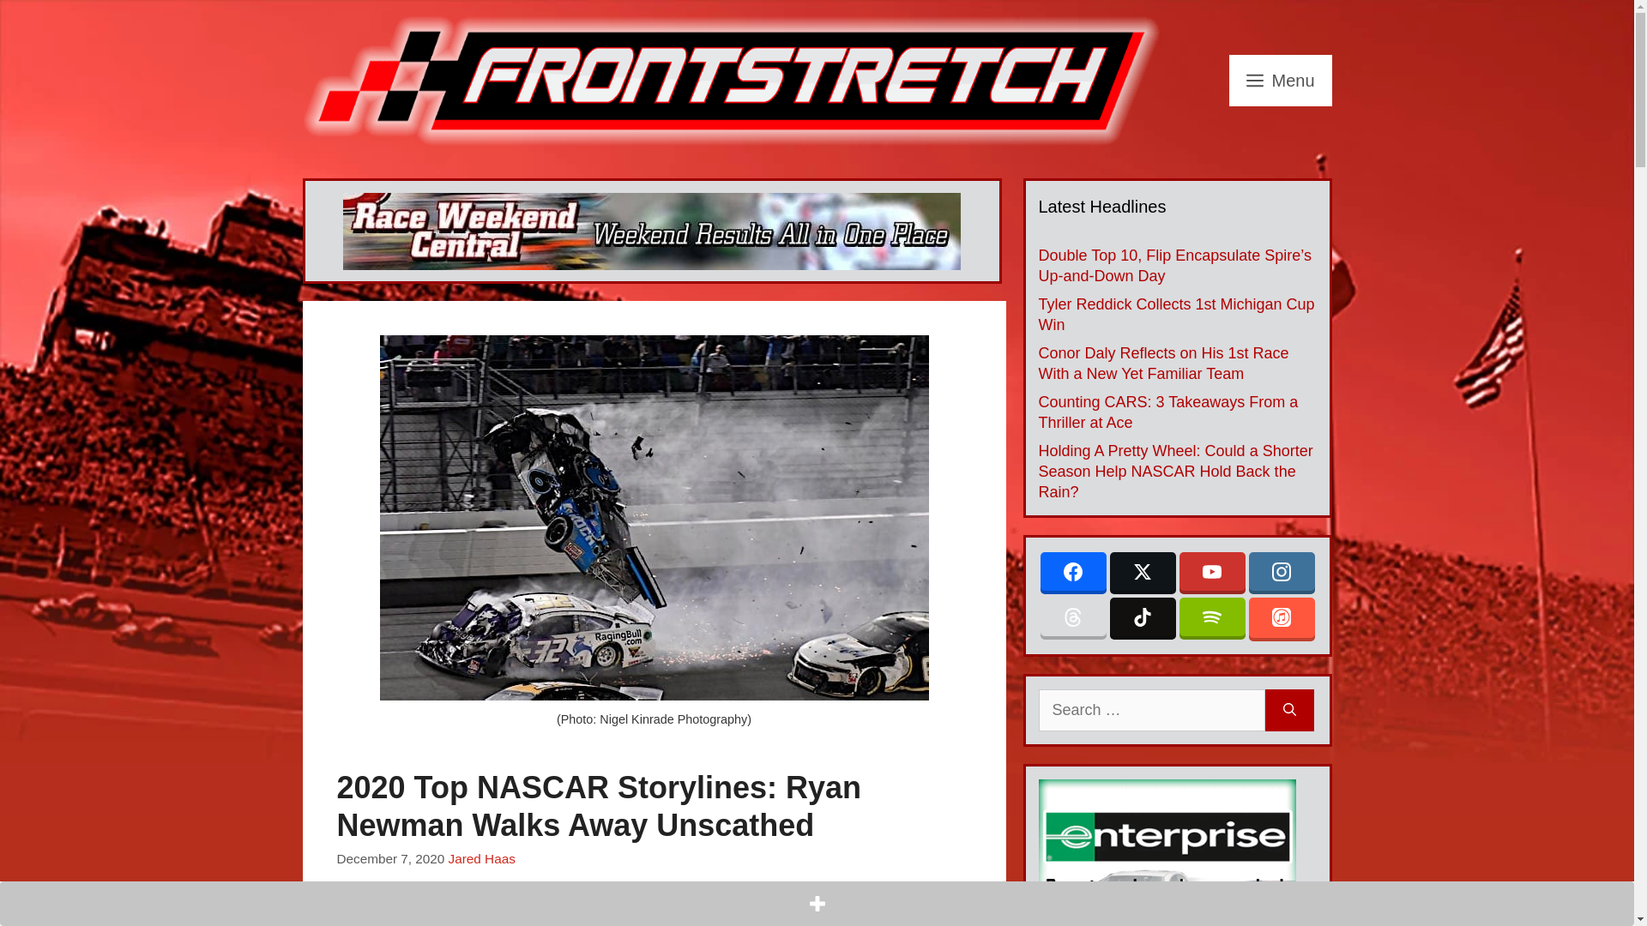 The image size is (1647, 926). I want to click on Share on Copy Link, so click(500, 916).